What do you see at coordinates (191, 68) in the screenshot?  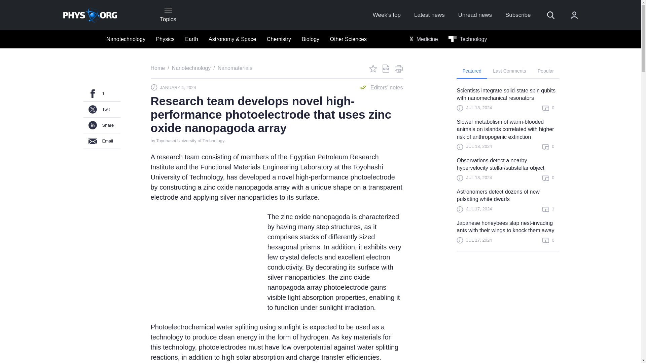 I see `Nanotechnology` at bounding box center [191, 68].